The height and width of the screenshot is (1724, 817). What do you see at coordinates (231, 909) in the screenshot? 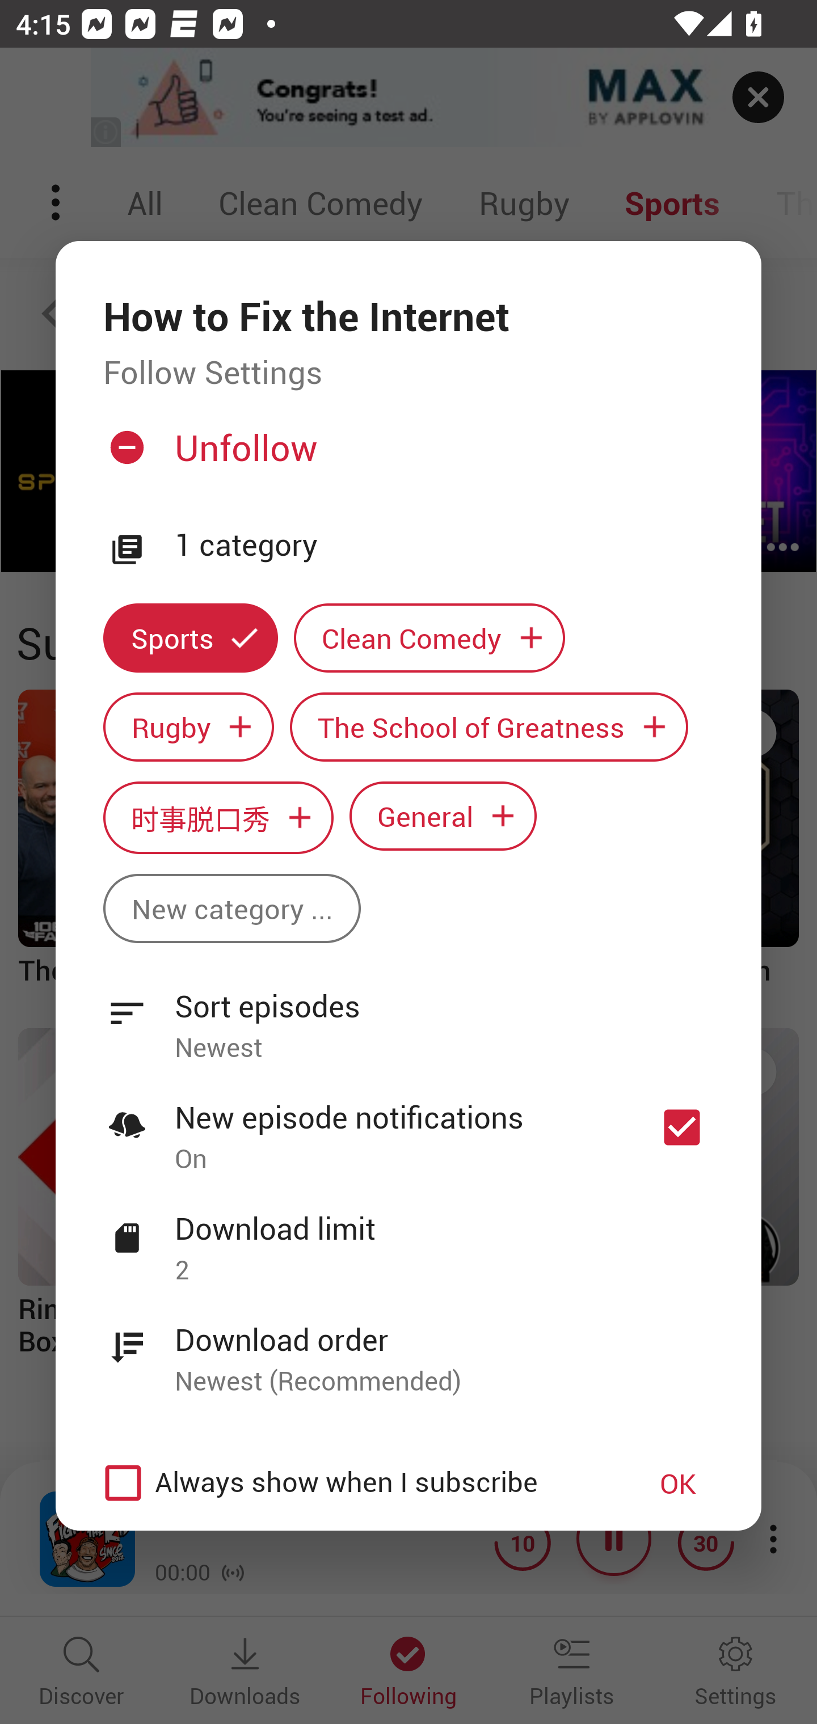
I see `New category ...` at bounding box center [231, 909].